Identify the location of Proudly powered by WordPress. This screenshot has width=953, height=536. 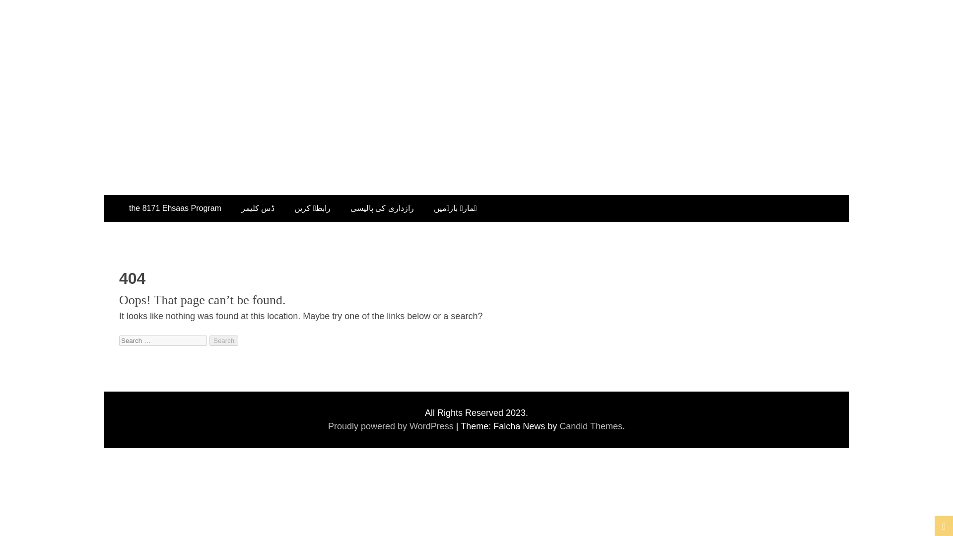
(392, 426).